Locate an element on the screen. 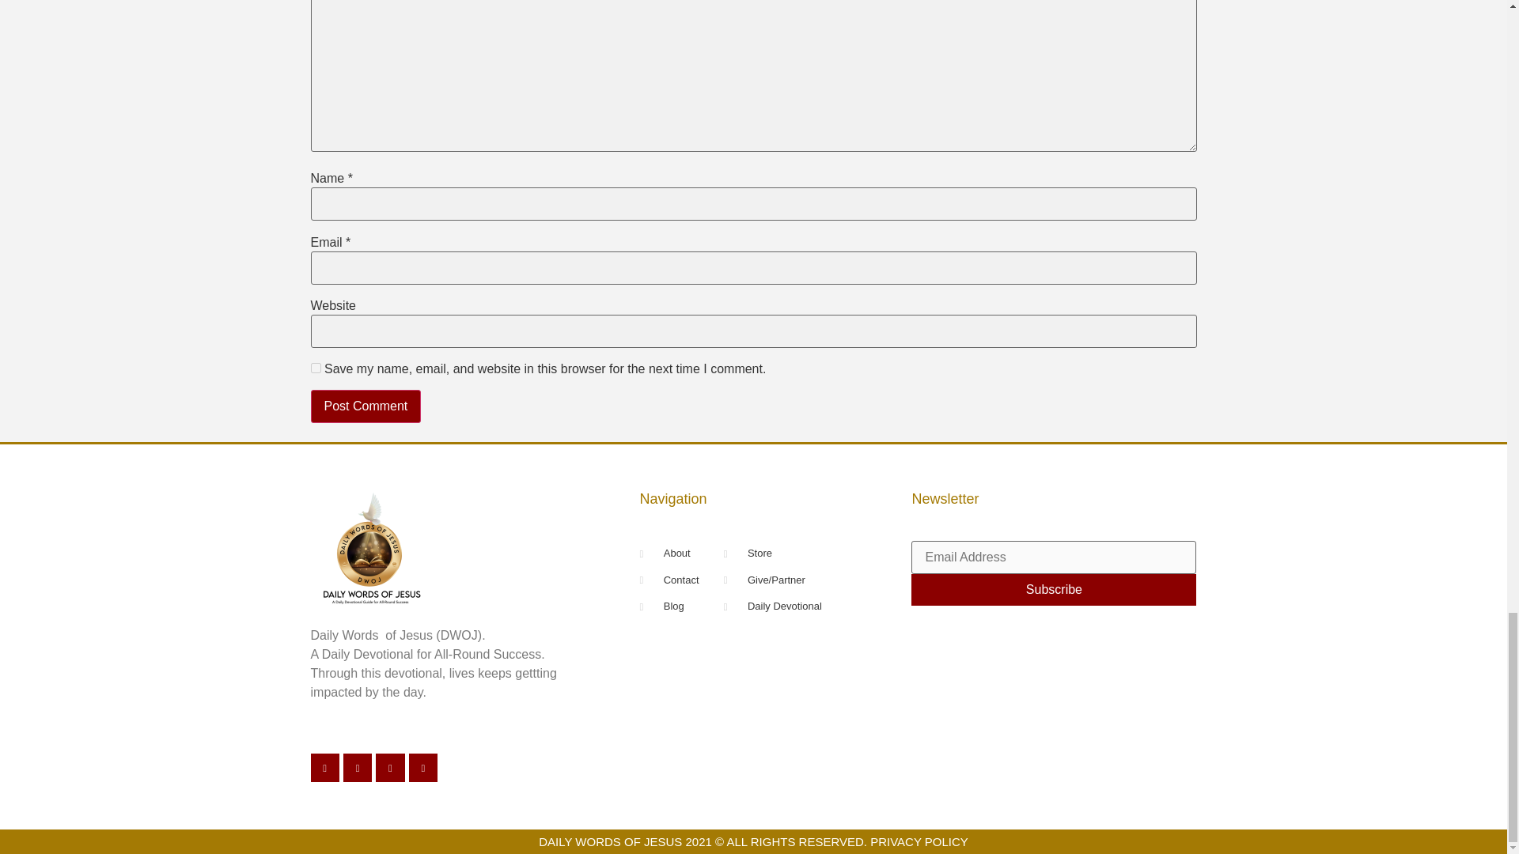  Subscribe is located at coordinates (1054, 589).